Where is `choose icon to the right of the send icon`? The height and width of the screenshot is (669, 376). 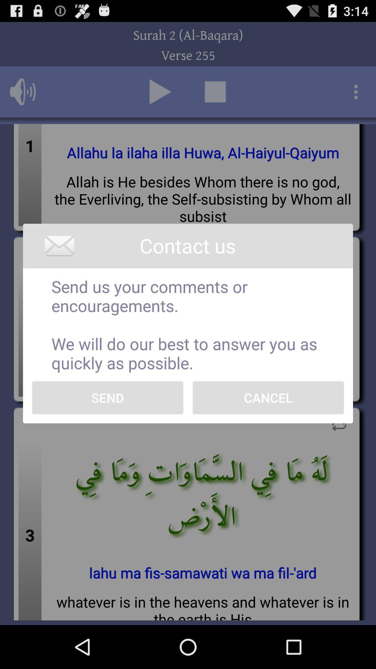 choose icon to the right of the send icon is located at coordinates (268, 398).